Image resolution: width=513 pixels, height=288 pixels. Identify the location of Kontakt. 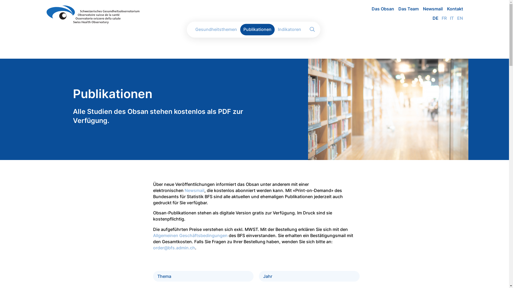
(453, 9).